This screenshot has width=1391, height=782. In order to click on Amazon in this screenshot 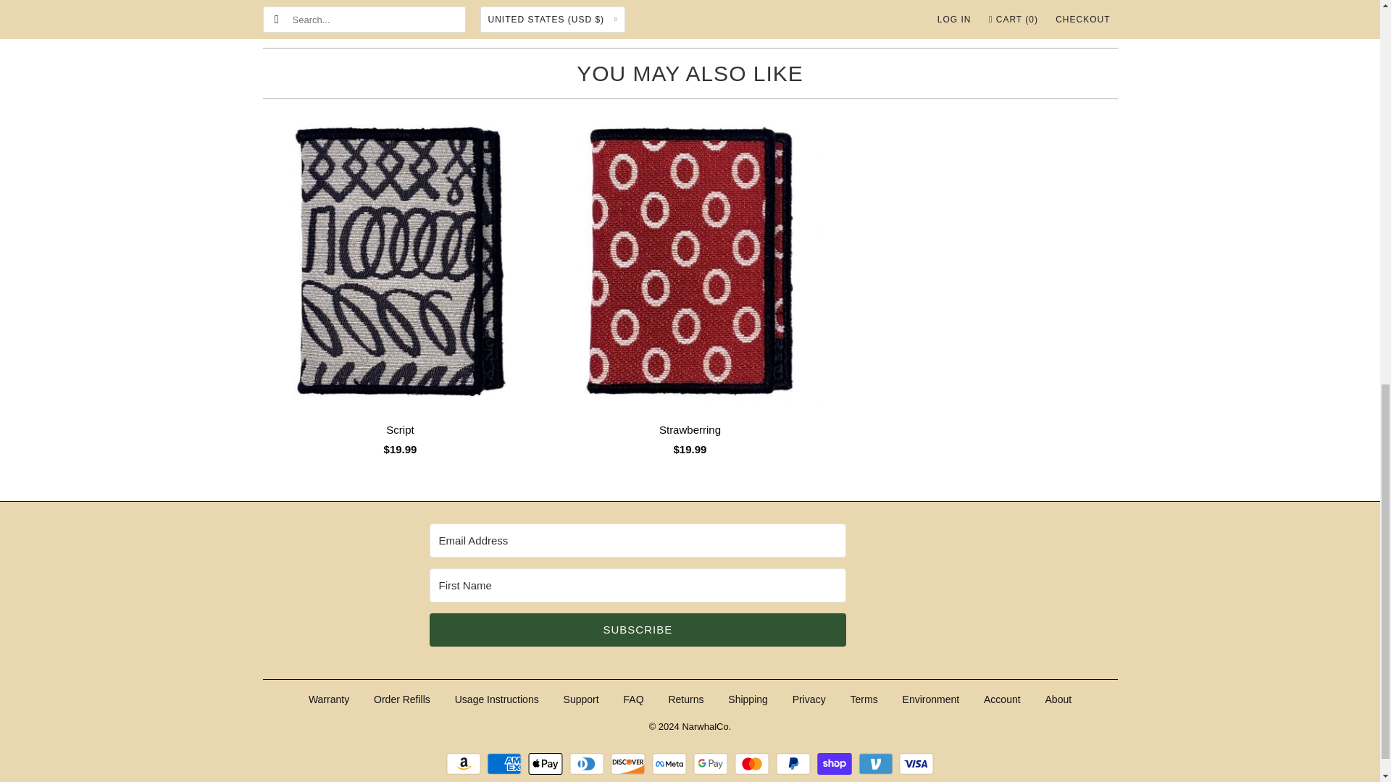, I will do `click(465, 764)`.